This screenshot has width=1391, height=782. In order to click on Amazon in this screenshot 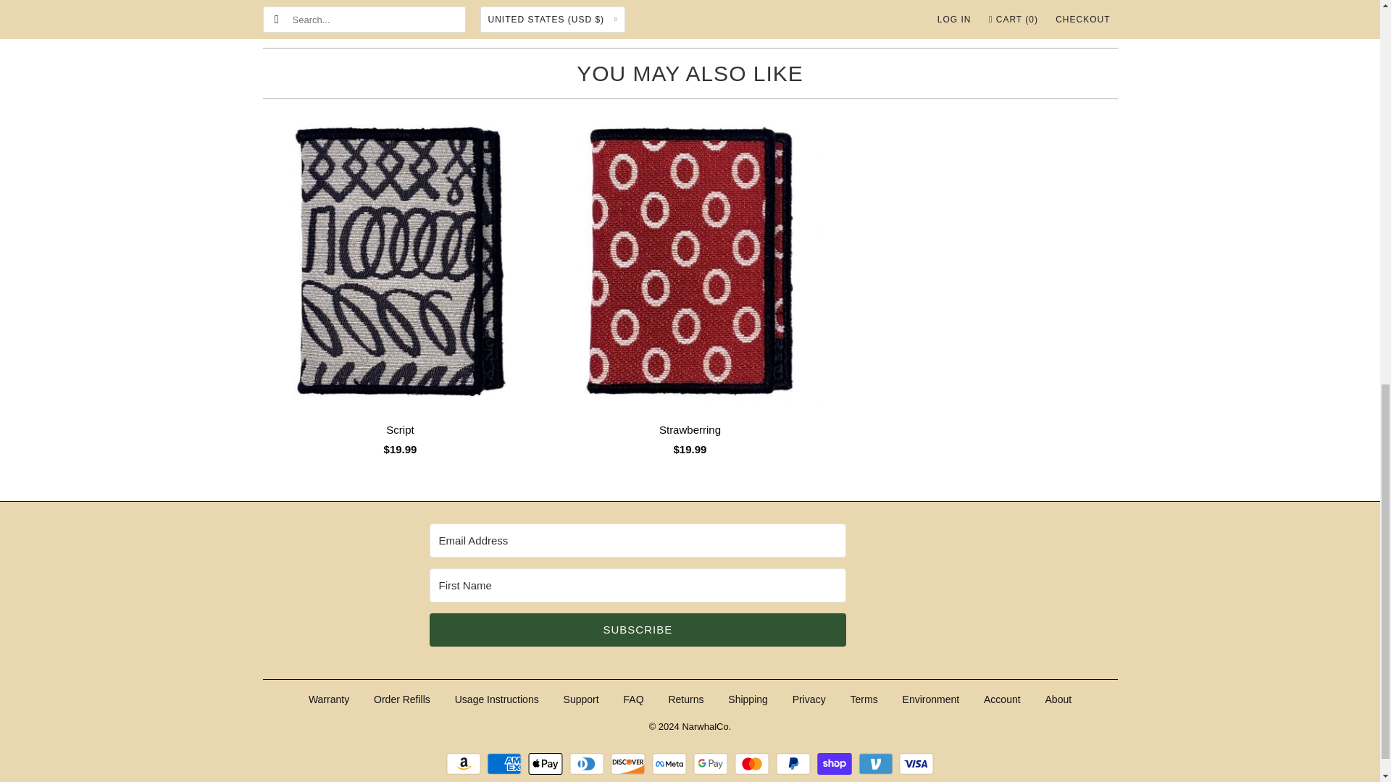, I will do `click(465, 764)`.